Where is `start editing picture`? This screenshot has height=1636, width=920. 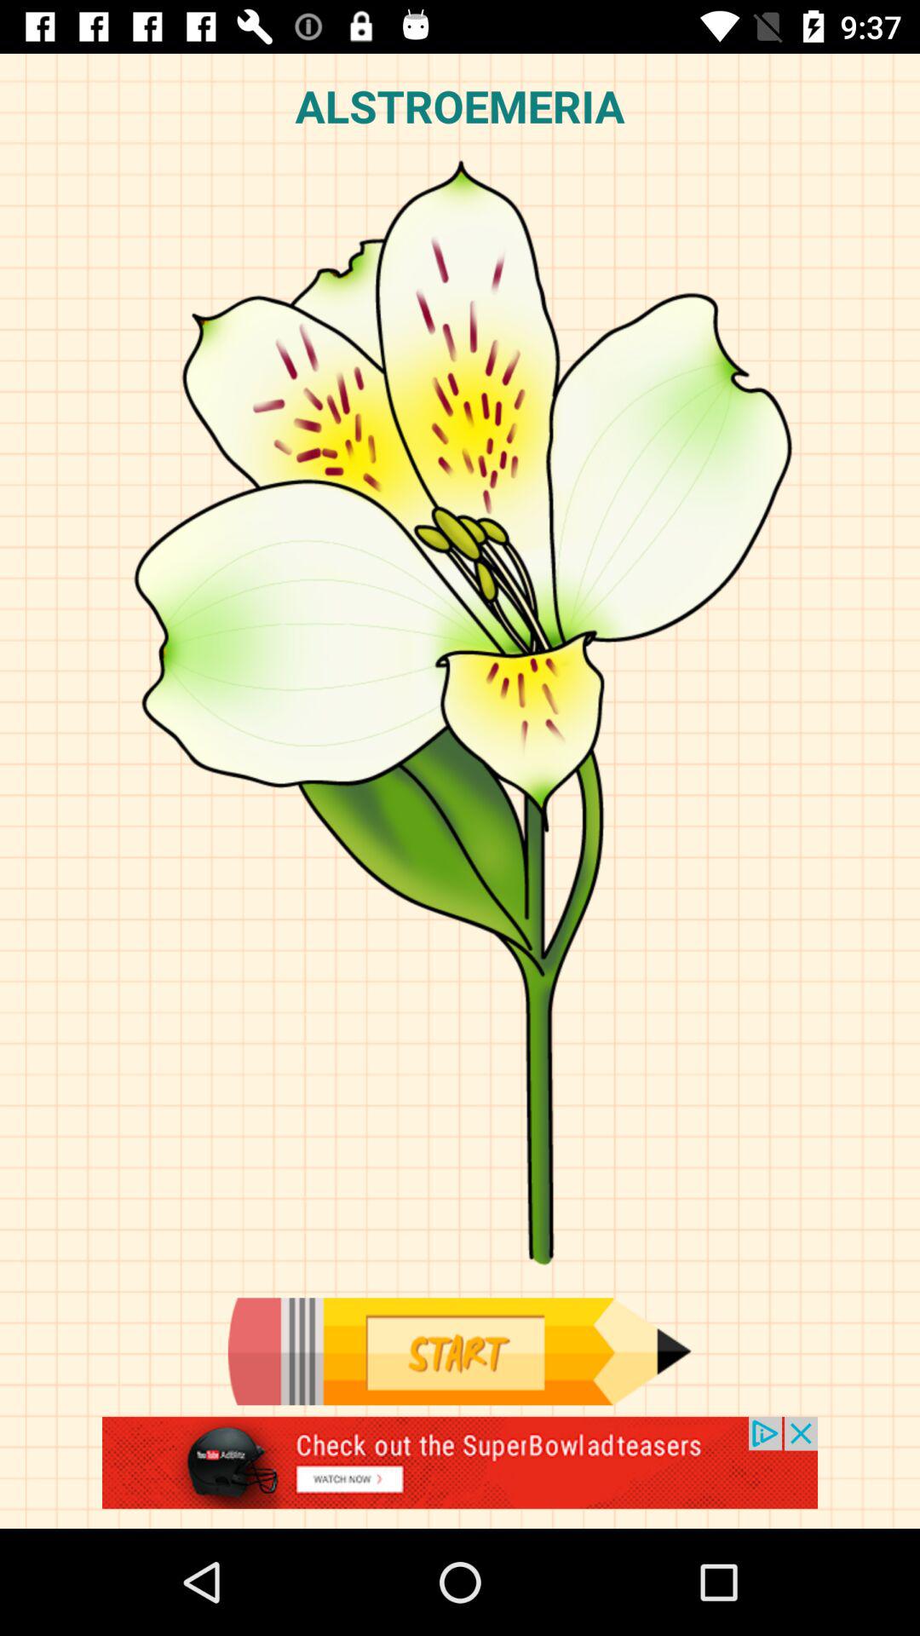
start editing picture is located at coordinates (459, 1351).